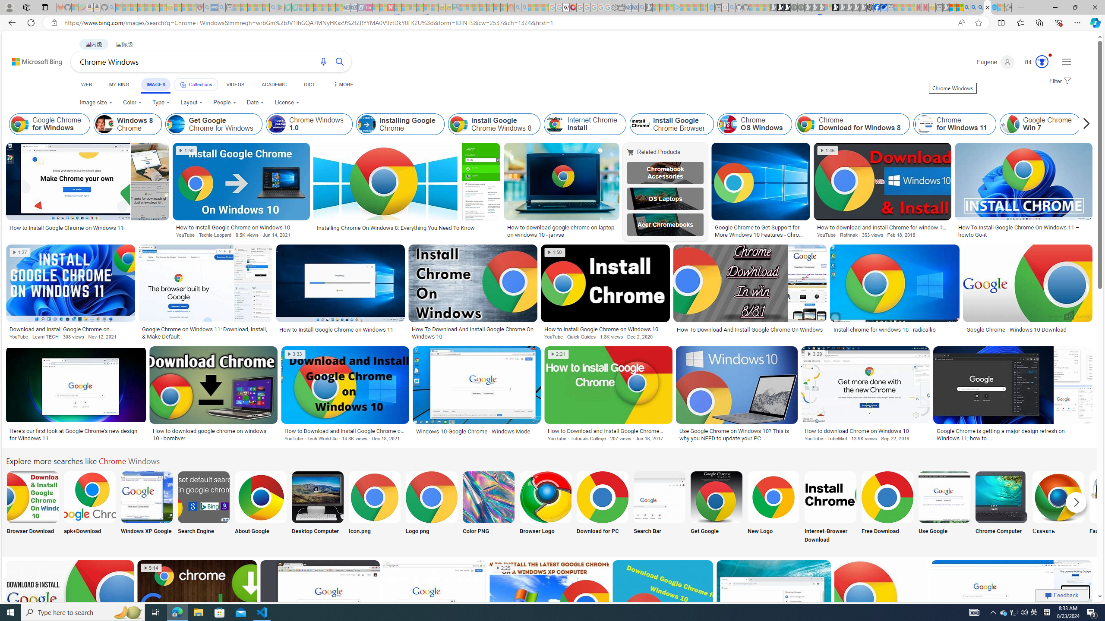  What do you see at coordinates (343, 85) in the screenshot?
I see `Dropdown Menu` at bounding box center [343, 85].